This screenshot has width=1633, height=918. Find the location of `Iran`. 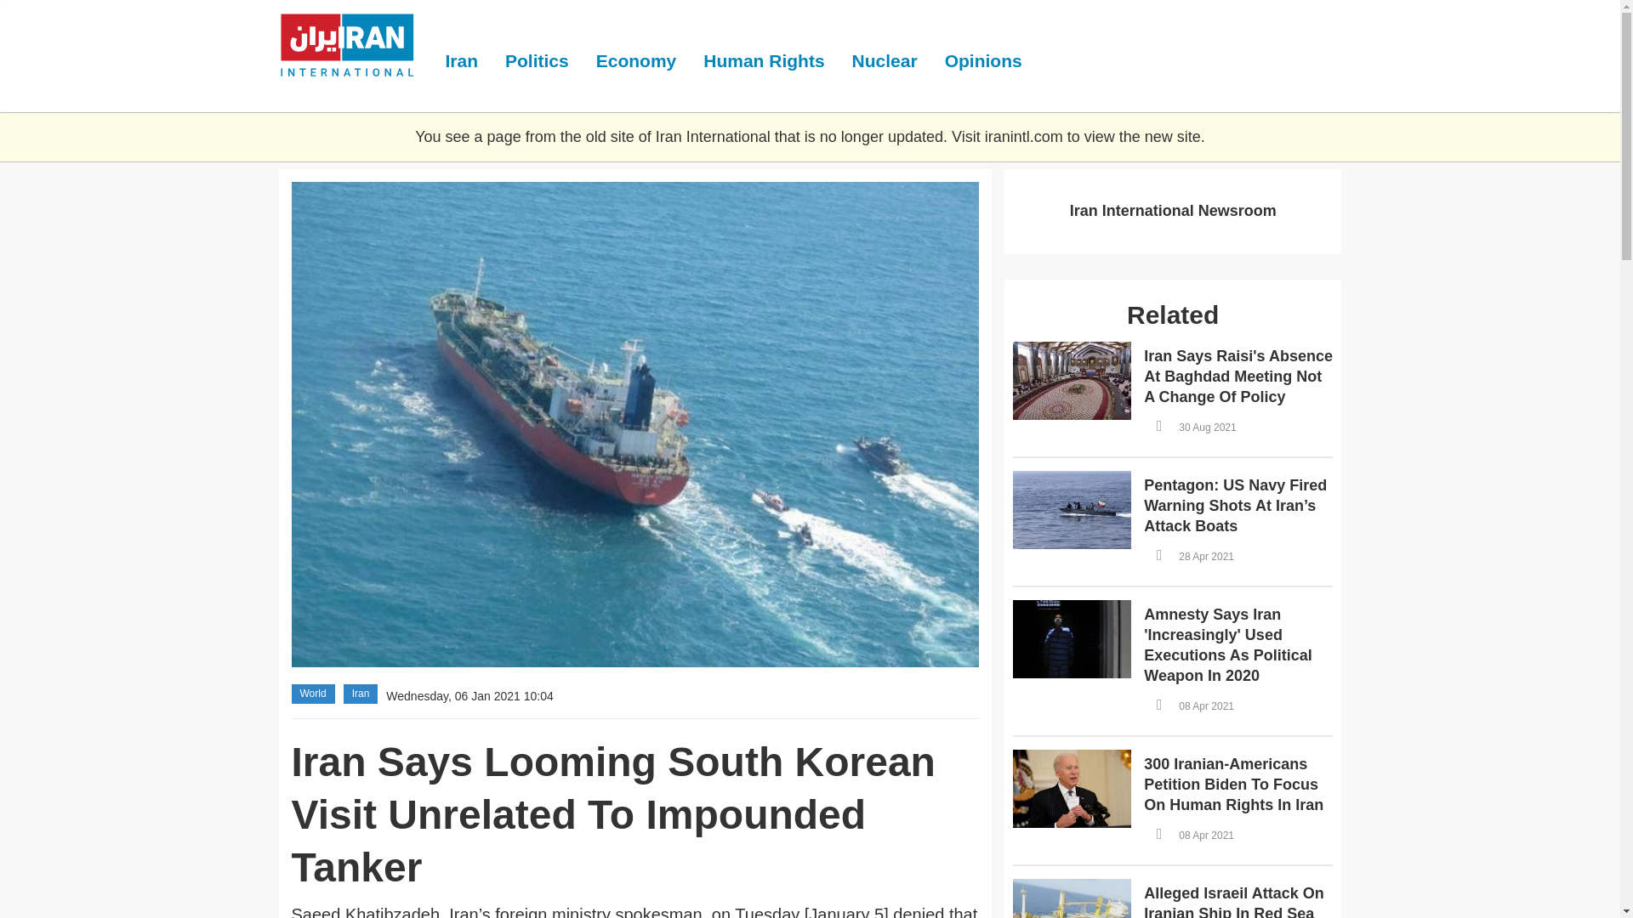

Iran is located at coordinates (361, 693).